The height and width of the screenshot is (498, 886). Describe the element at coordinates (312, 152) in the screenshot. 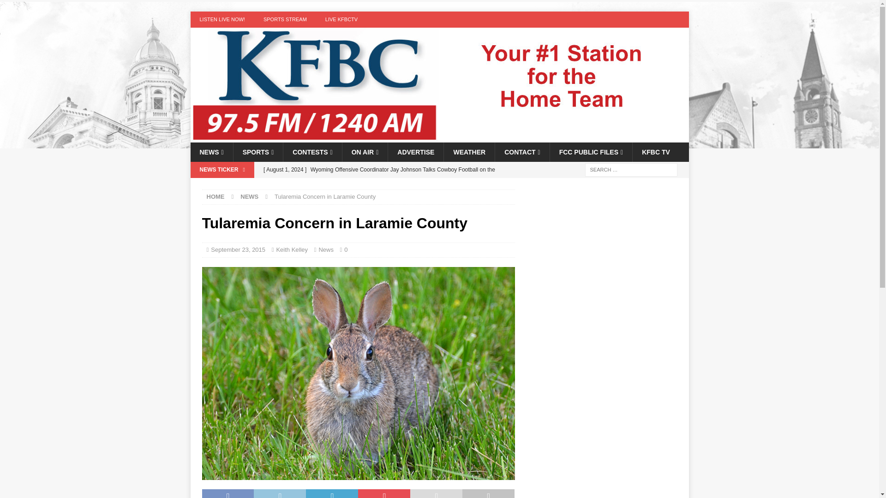

I see `CONTESTS` at that location.